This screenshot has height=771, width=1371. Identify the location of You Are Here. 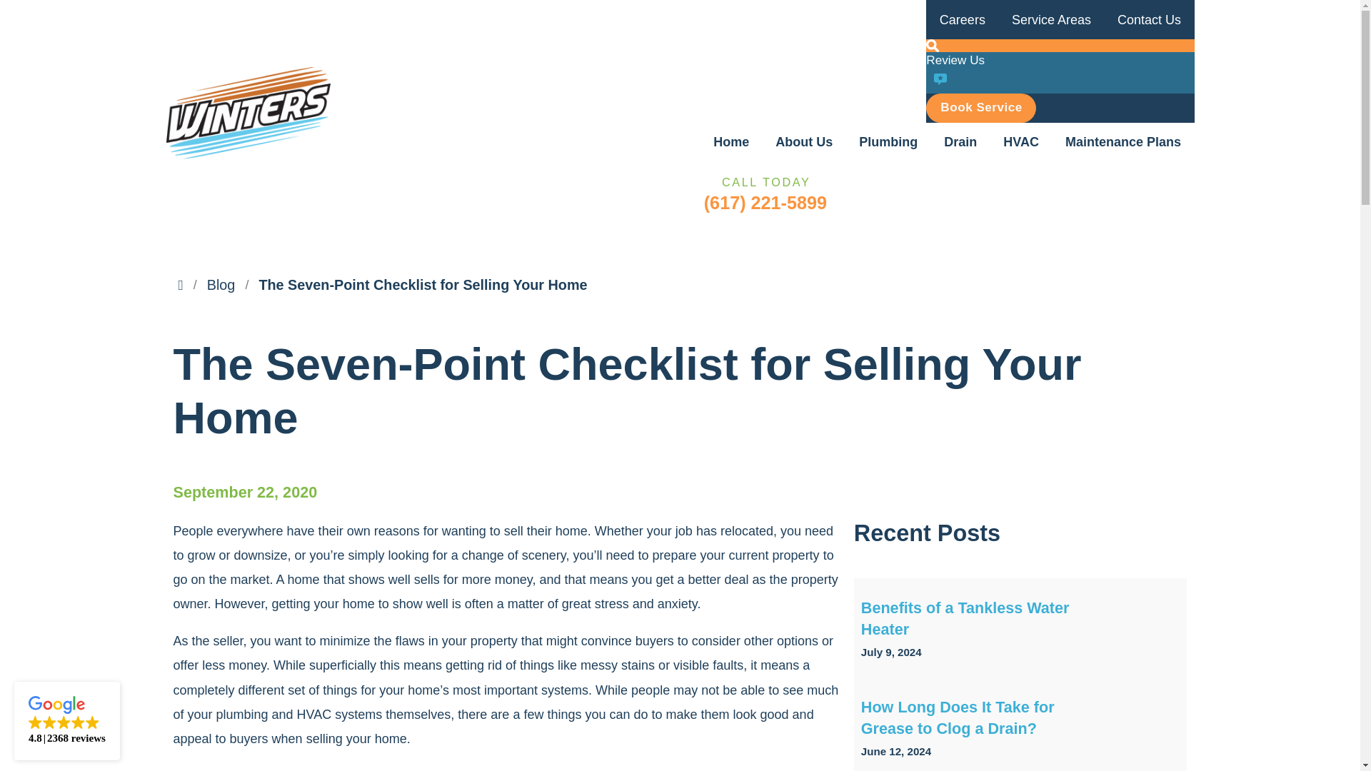
(423, 285).